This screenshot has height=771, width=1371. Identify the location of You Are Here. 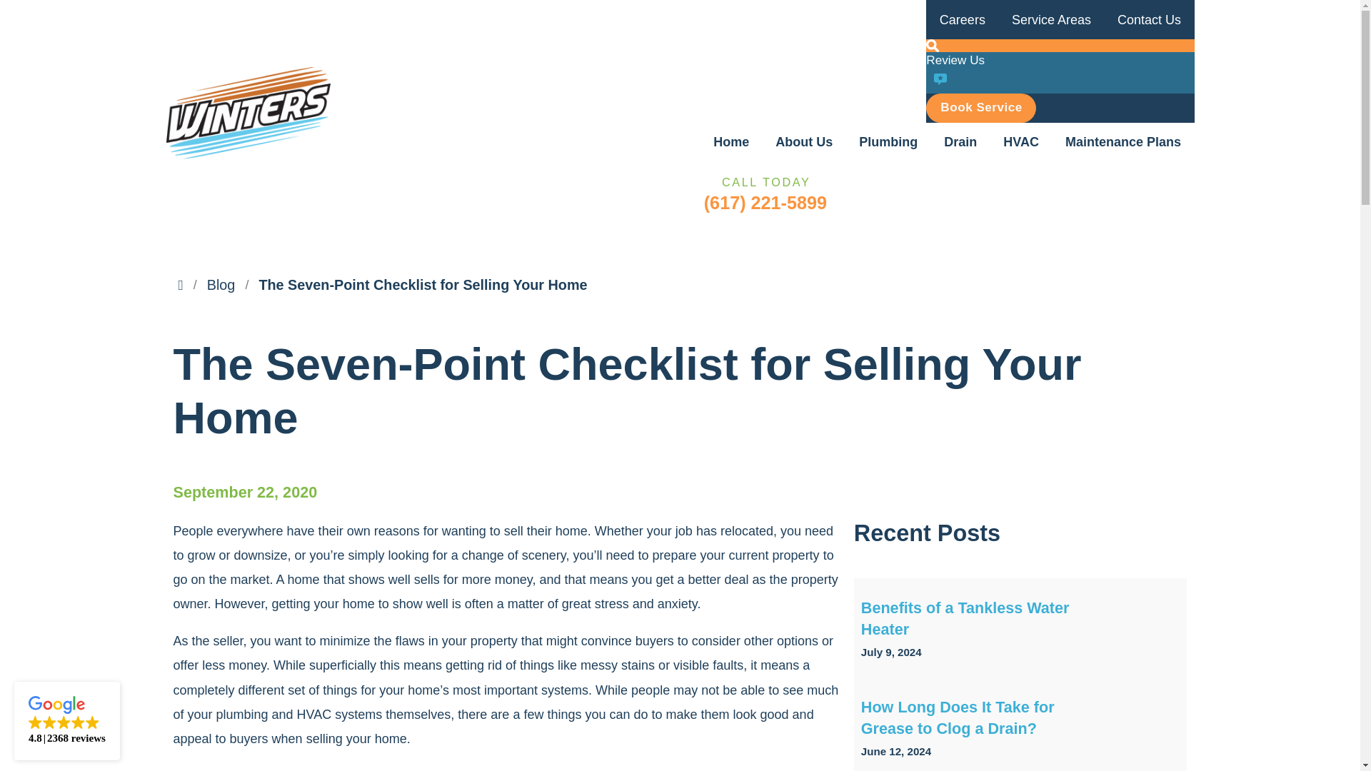
(423, 285).